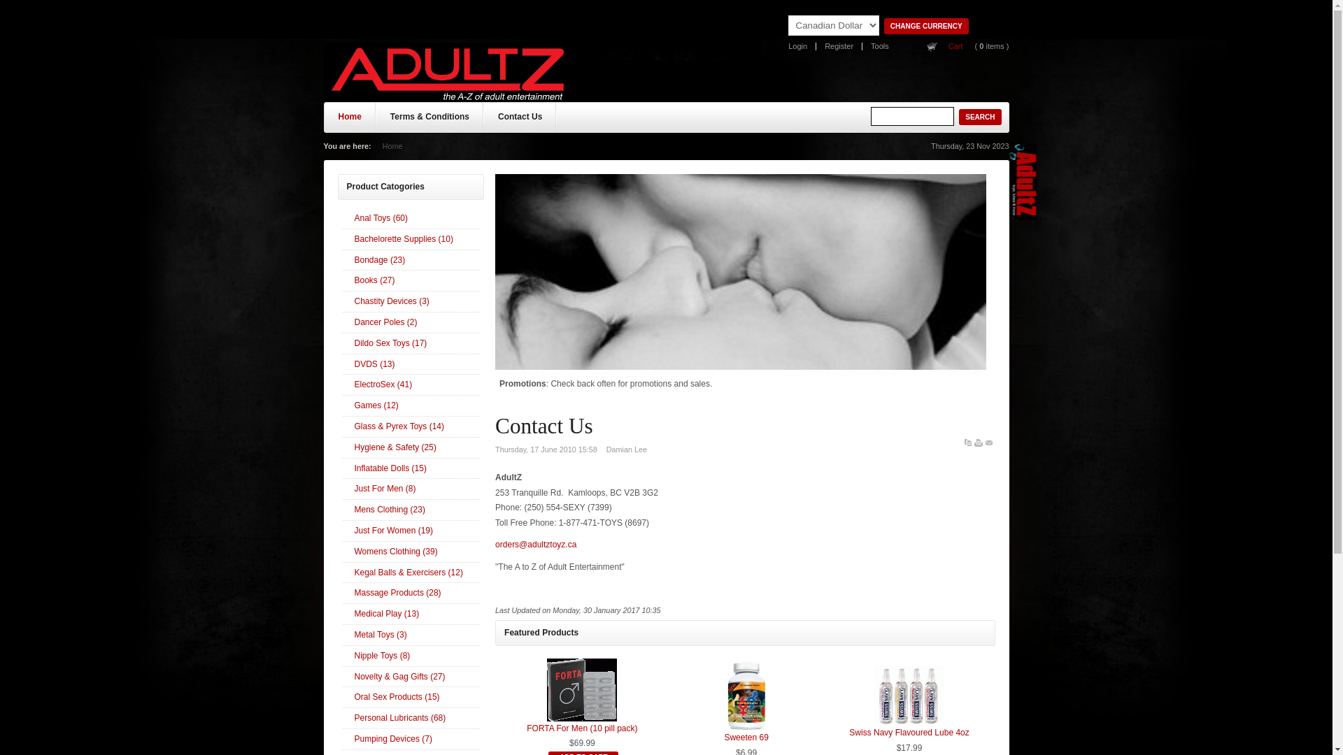  I want to click on Dancer Poles (2), so click(411, 323).